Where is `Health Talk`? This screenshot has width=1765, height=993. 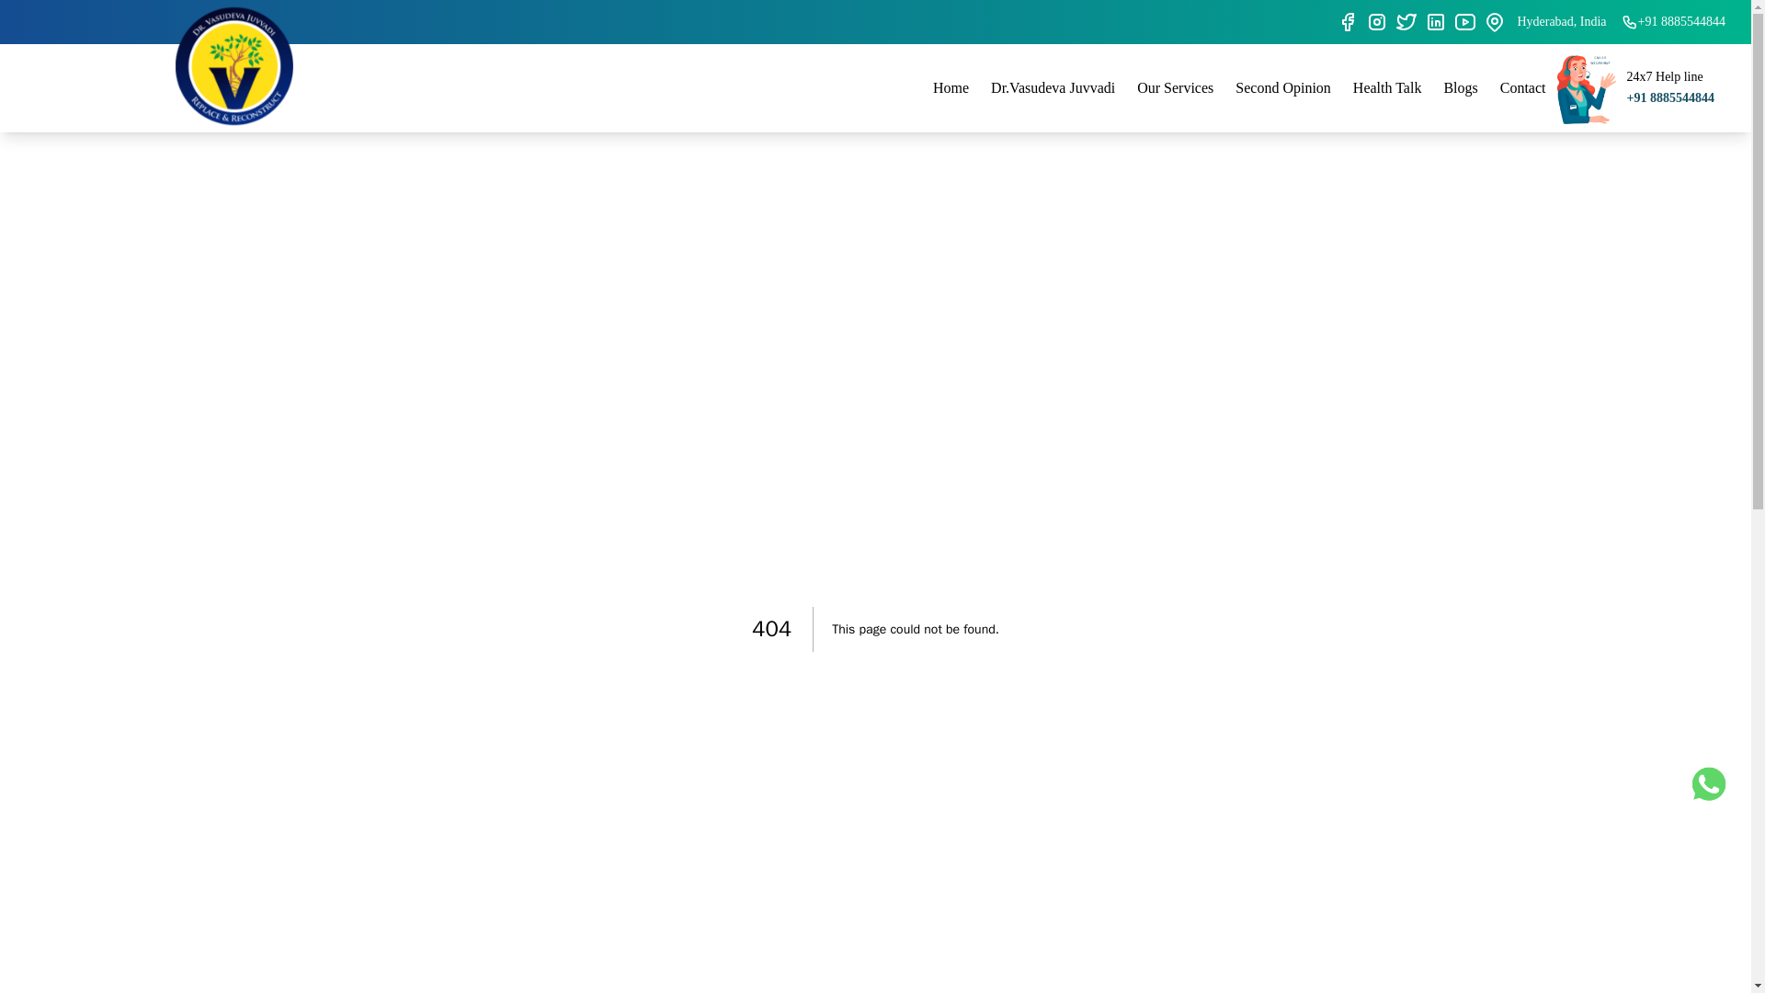
Health Talk is located at coordinates (1387, 87).